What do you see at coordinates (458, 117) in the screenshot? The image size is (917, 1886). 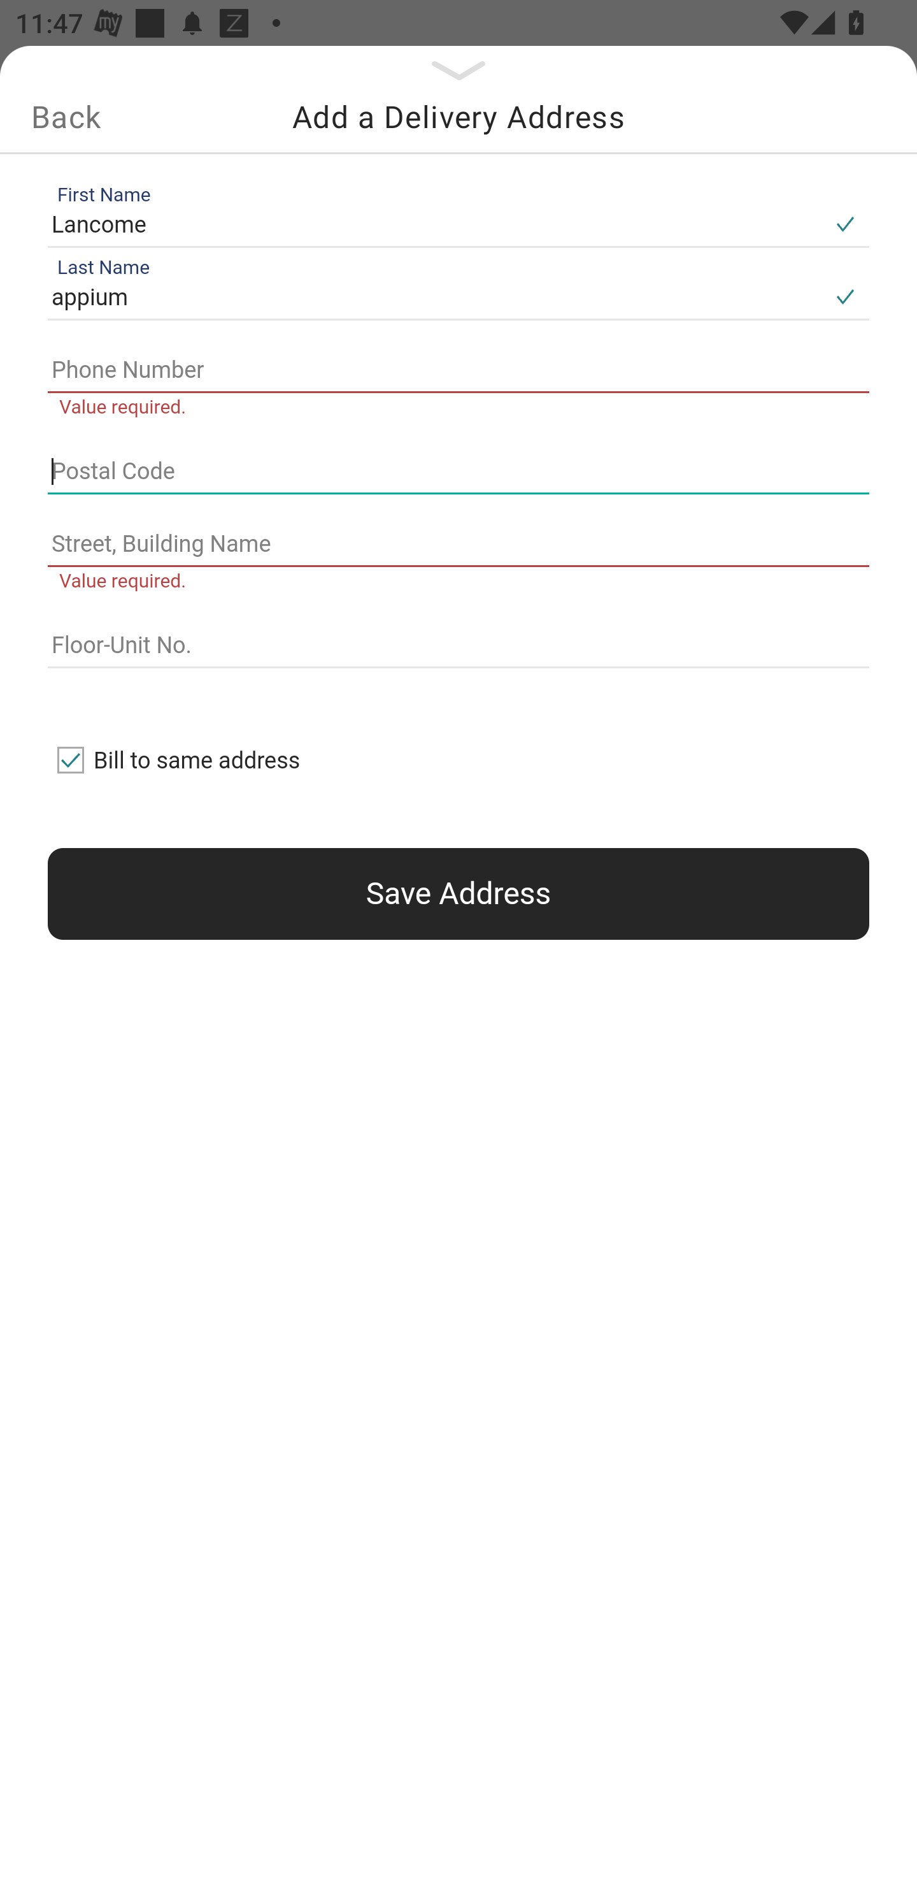 I see `Add a Delivery Address` at bounding box center [458, 117].